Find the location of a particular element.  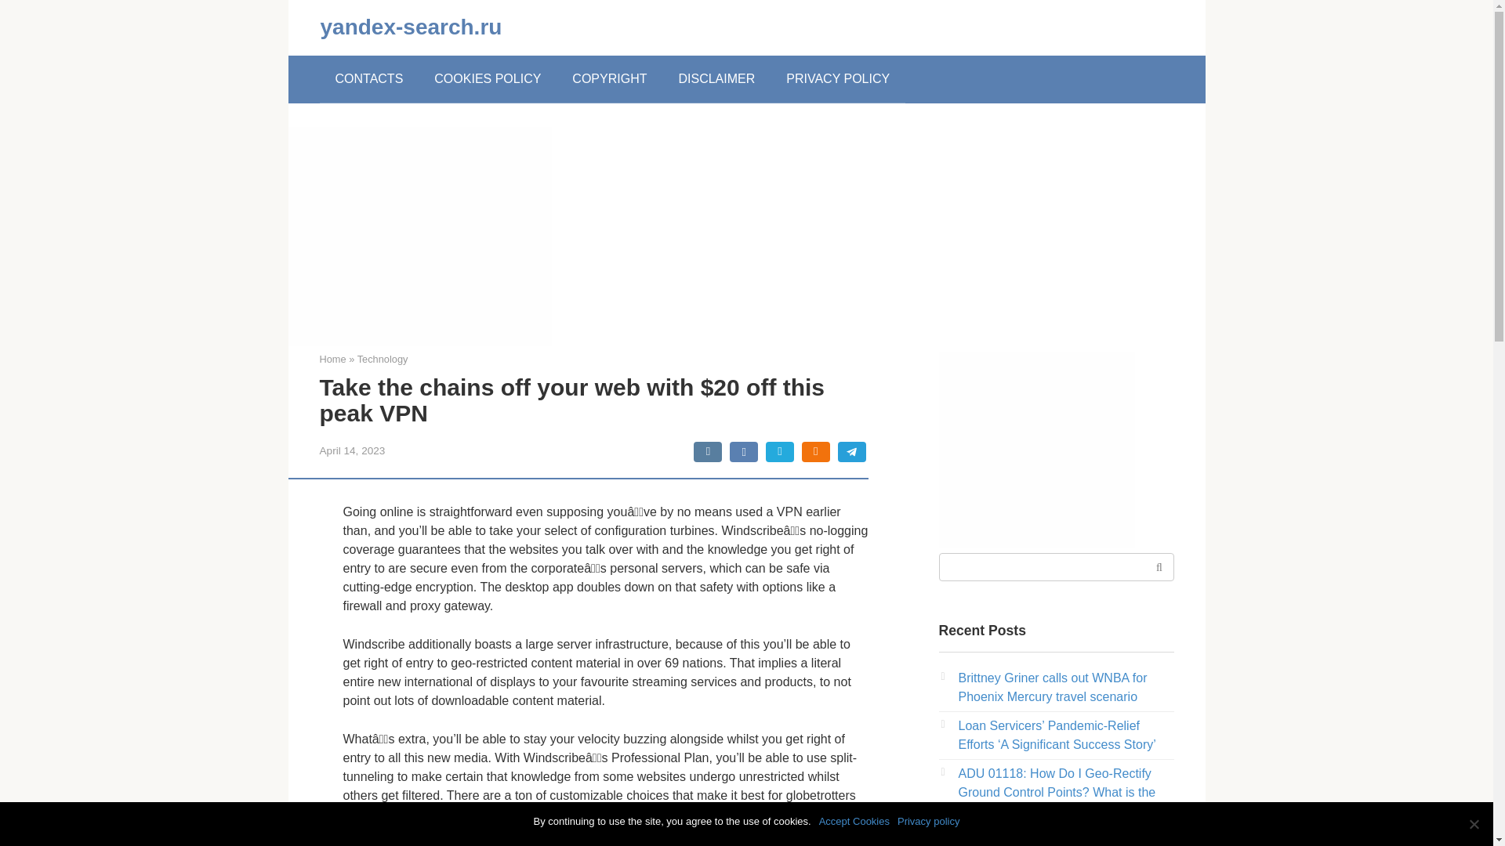

Advertisement is located at coordinates (1036, 450).